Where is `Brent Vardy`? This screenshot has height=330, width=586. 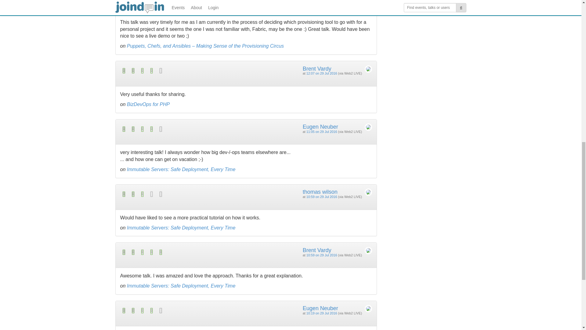 Brent Vardy is located at coordinates (317, 250).